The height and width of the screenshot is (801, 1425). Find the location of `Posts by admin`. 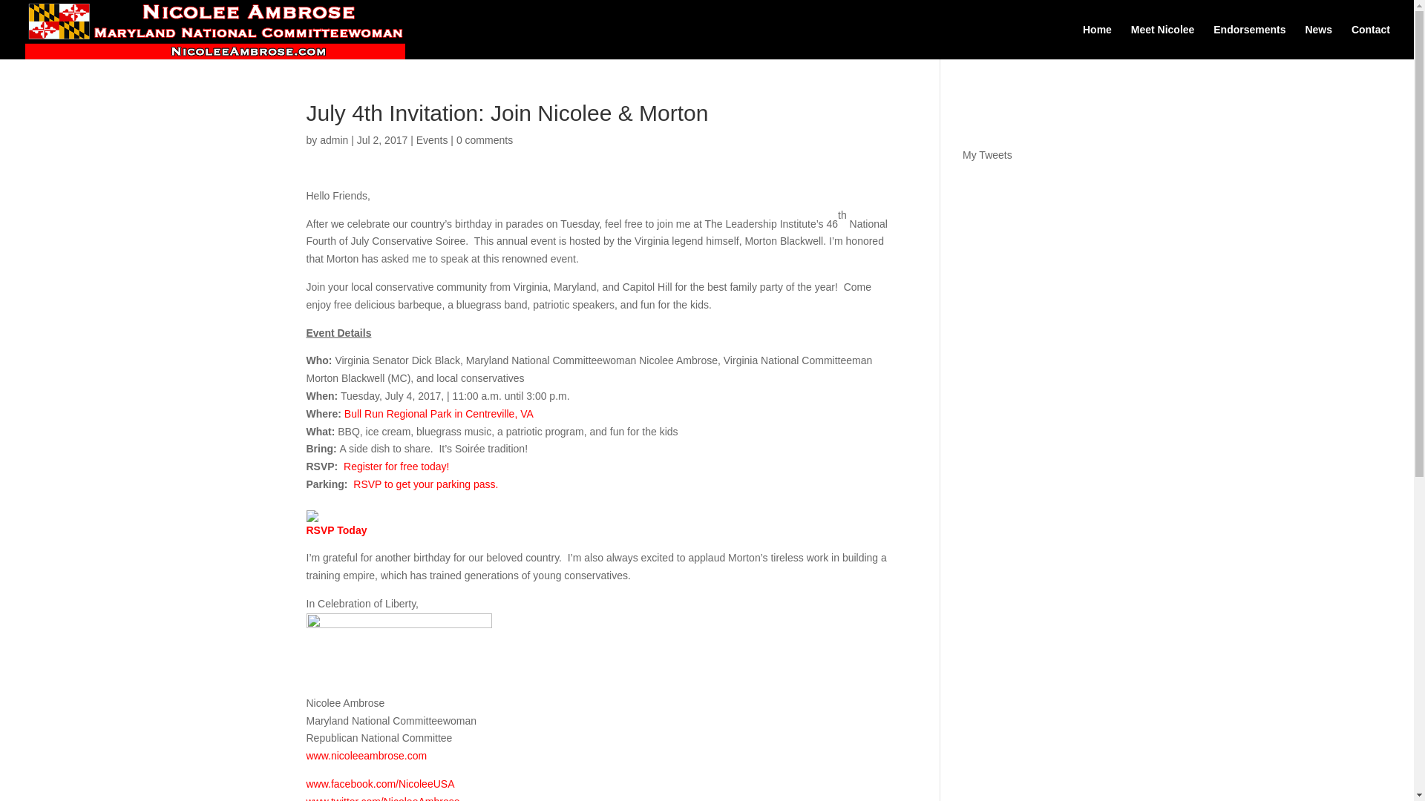

Posts by admin is located at coordinates (333, 139).